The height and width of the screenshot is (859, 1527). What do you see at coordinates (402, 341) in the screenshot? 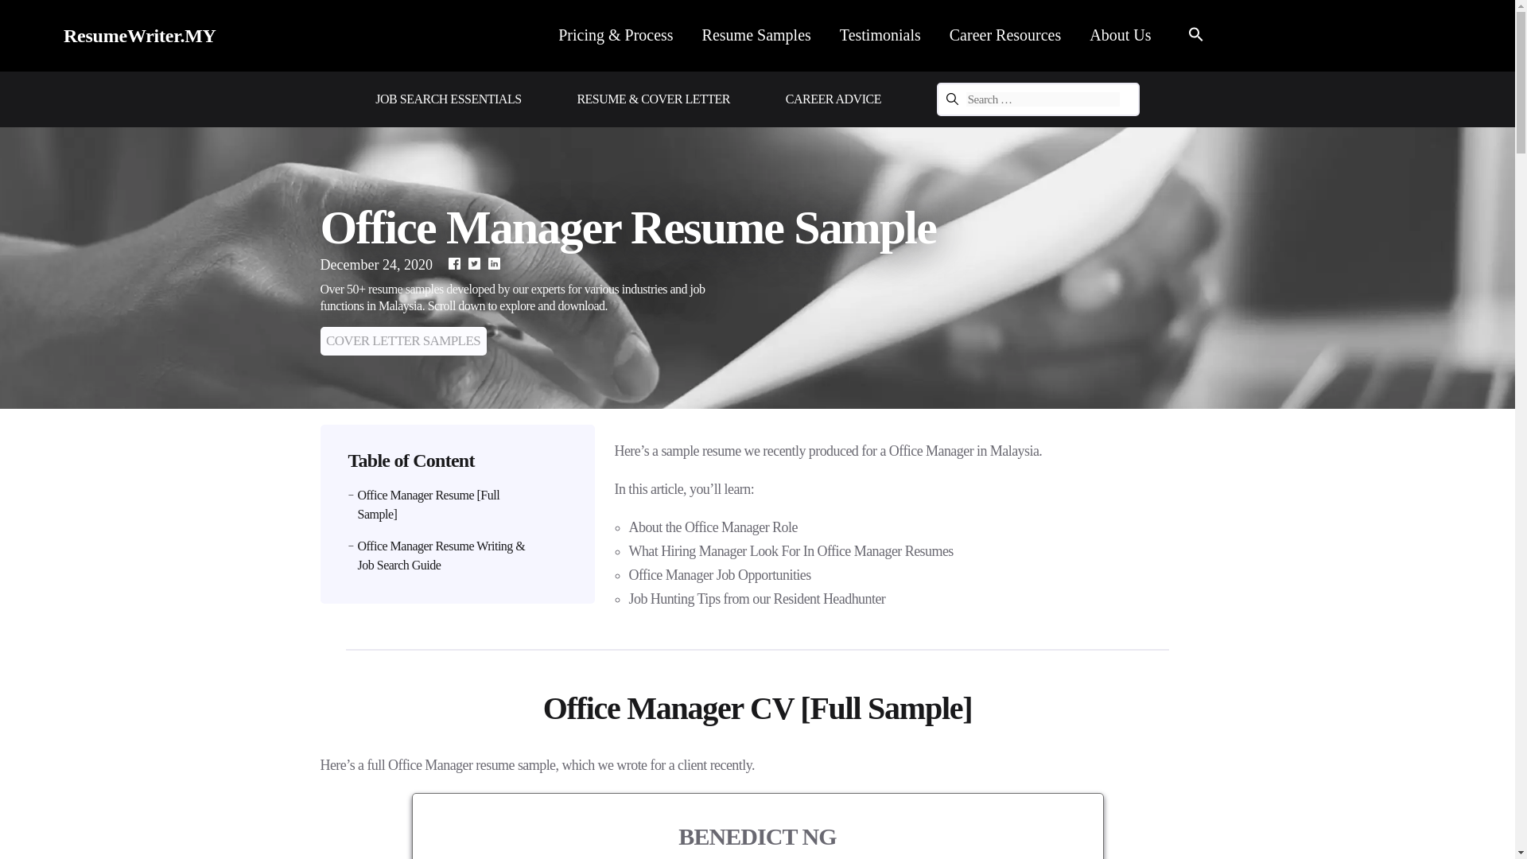
I see `COVER LETTER SAMPLES` at bounding box center [402, 341].